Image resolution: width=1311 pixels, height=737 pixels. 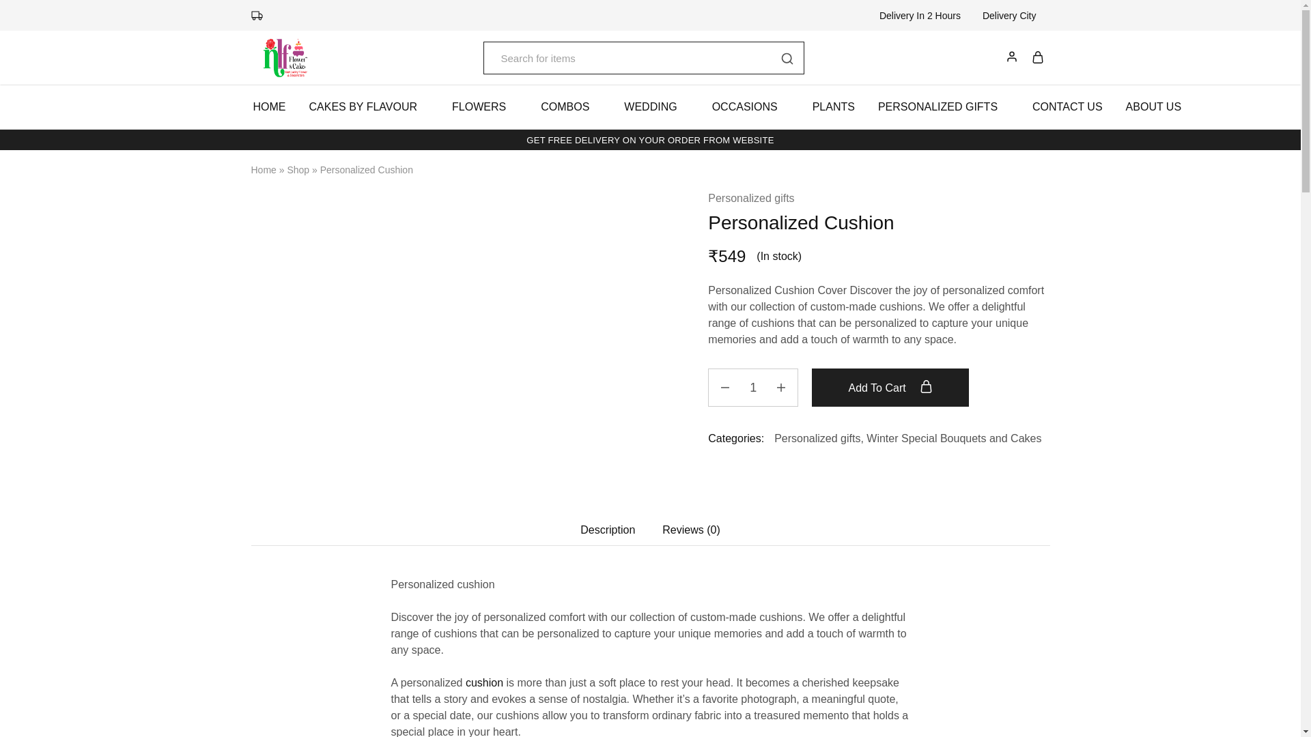 What do you see at coordinates (369, 106) in the screenshot?
I see `CAKES BY FLAVOUR` at bounding box center [369, 106].